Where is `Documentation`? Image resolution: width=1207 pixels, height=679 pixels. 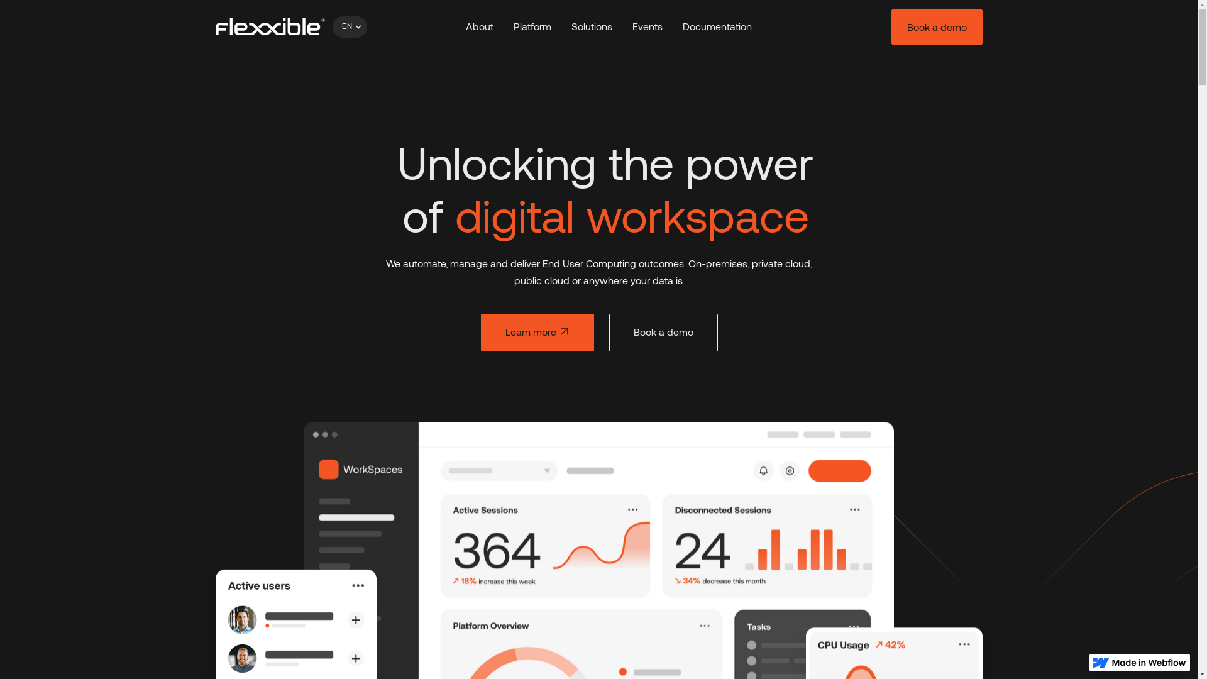 Documentation is located at coordinates (717, 27).